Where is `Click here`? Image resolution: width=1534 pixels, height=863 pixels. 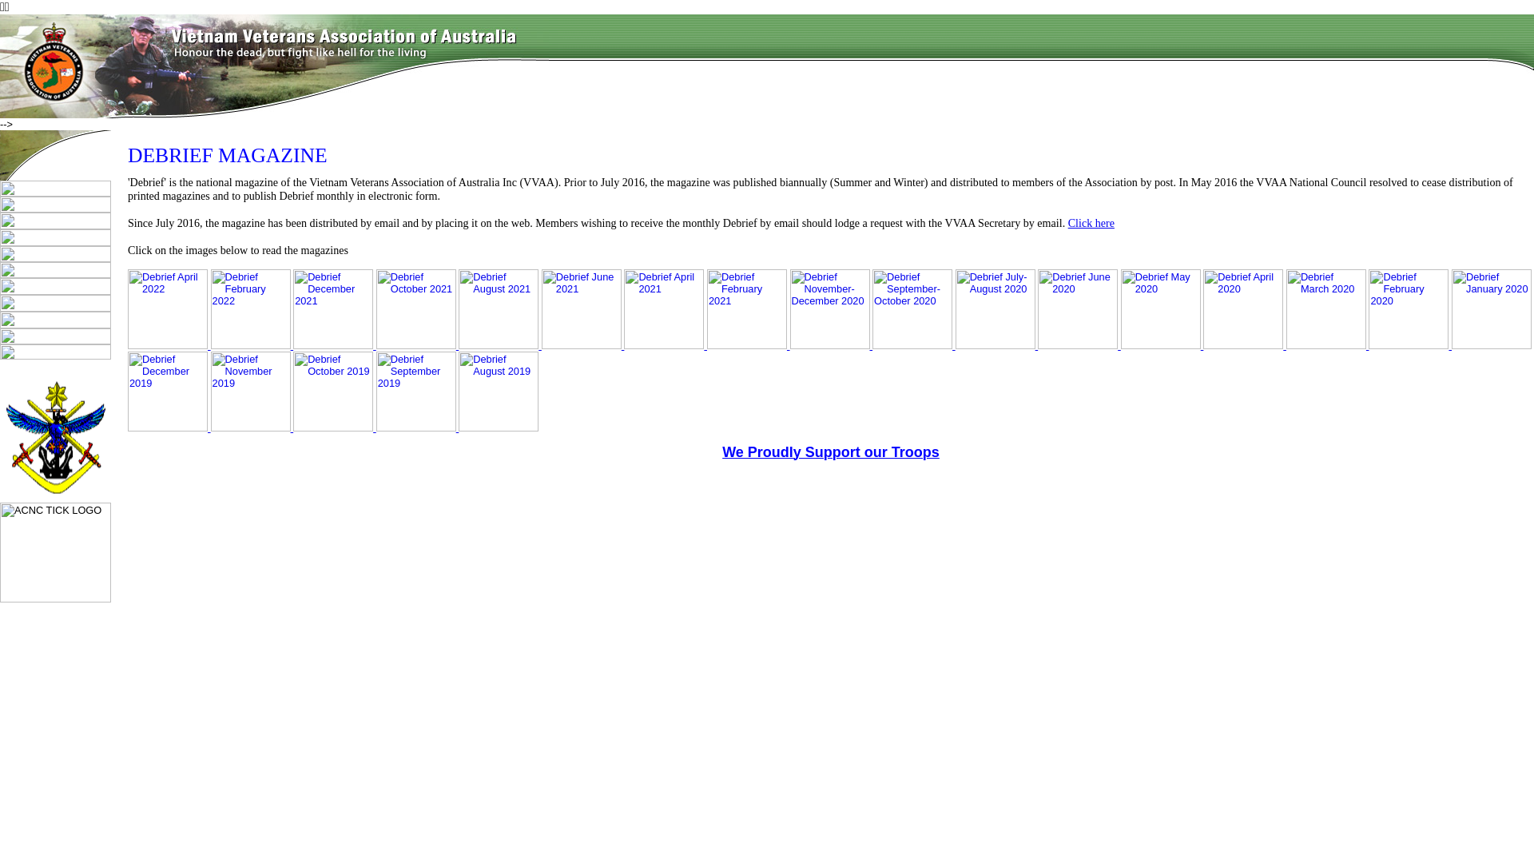
Click here is located at coordinates (1091, 223).